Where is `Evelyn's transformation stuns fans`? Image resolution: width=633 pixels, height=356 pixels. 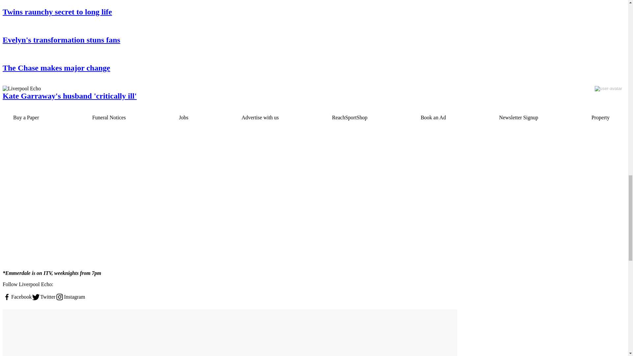
Evelyn's transformation stuns fans is located at coordinates (229, 40).